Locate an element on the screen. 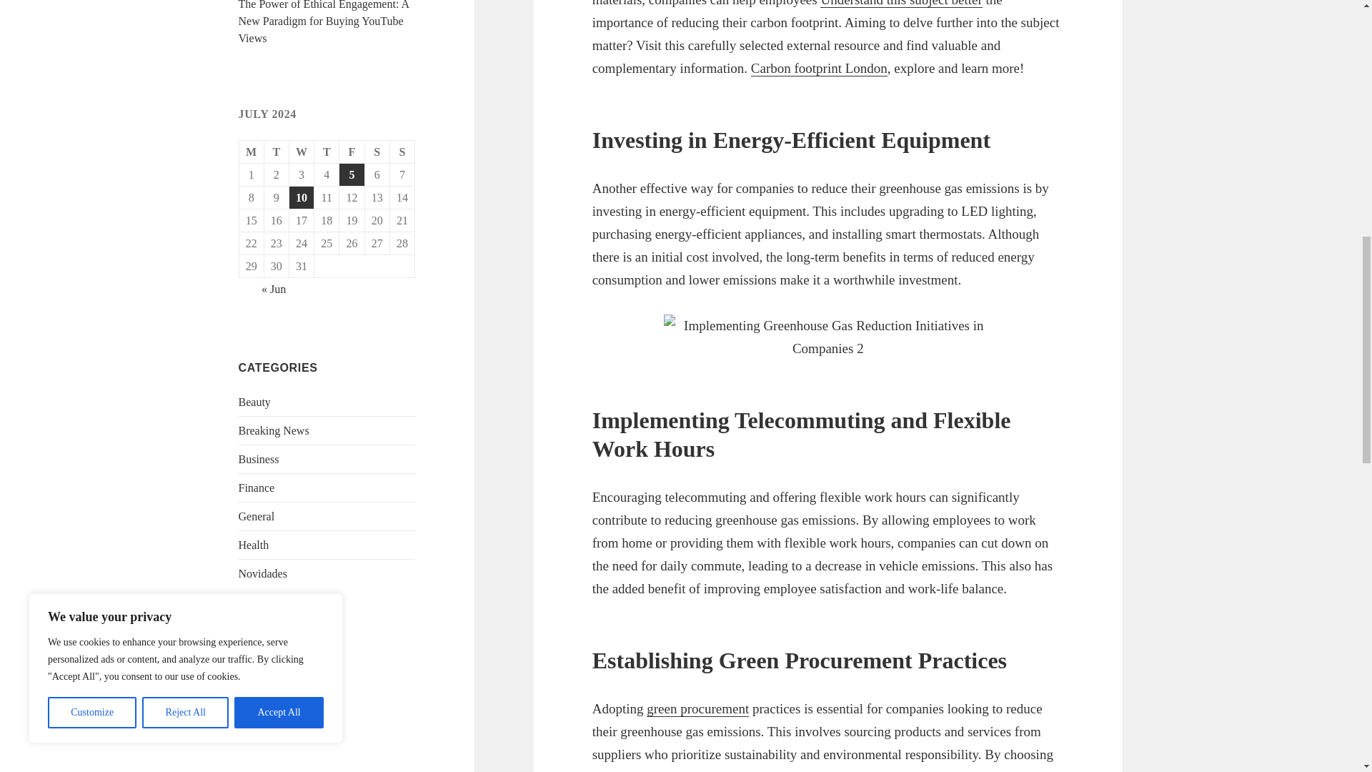 The height and width of the screenshot is (772, 1372). Sunday is located at coordinates (402, 152).